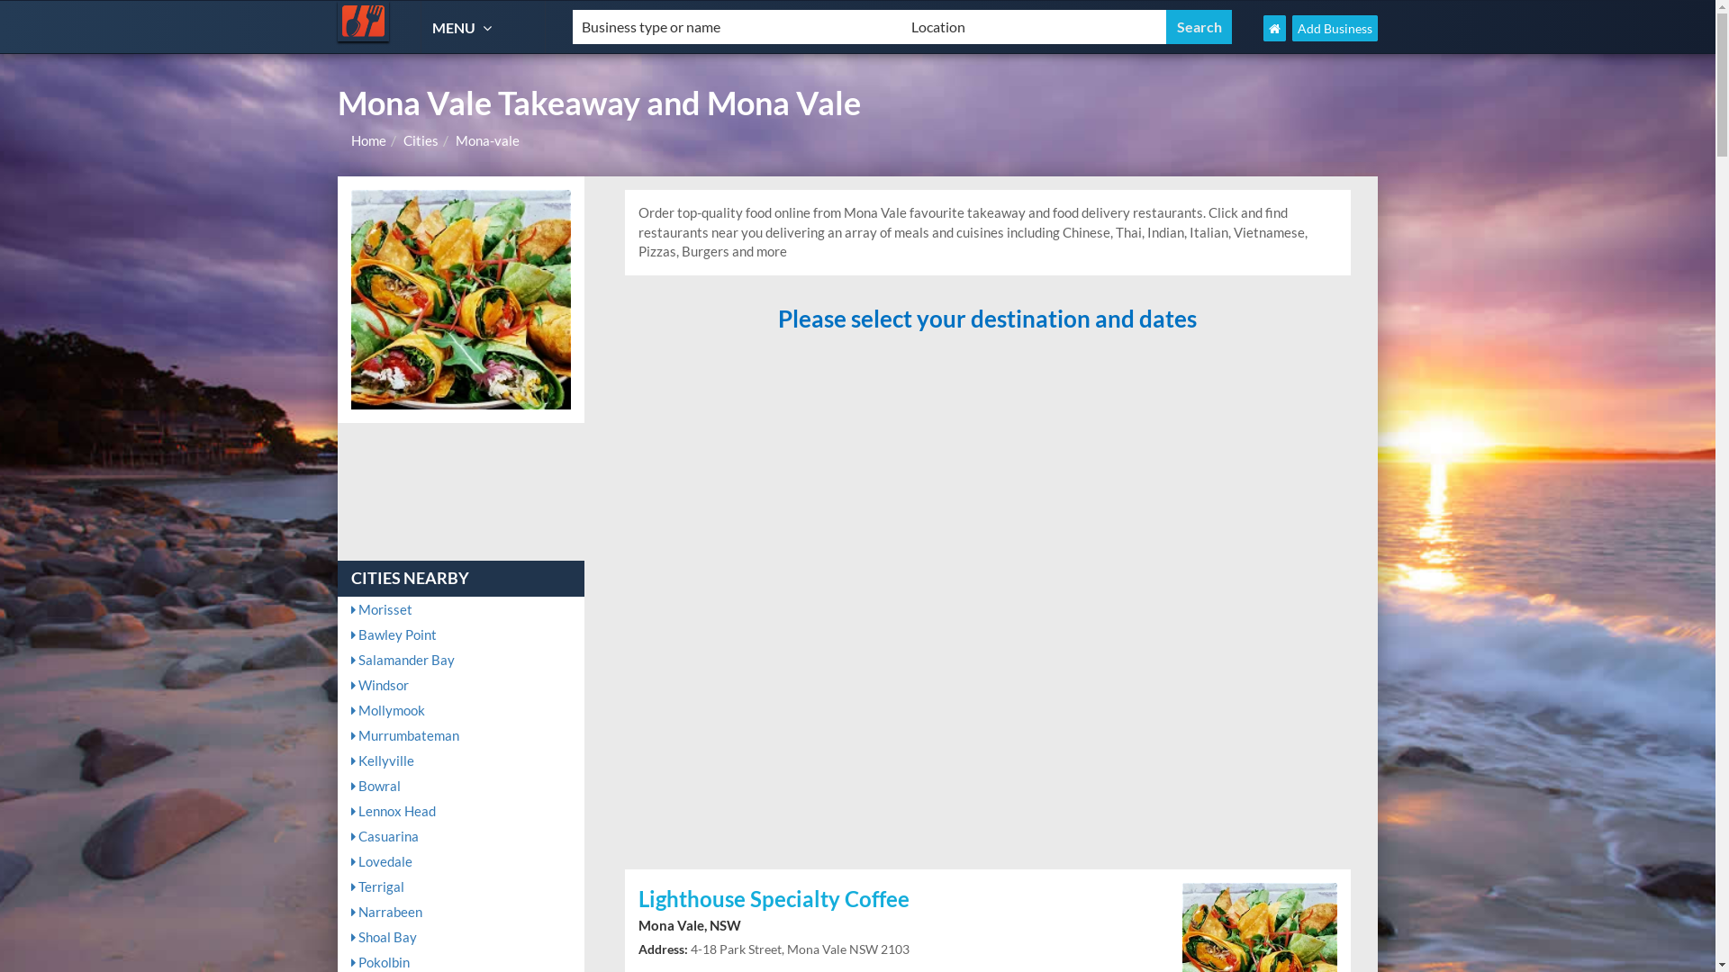 This screenshot has height=972, width=1729. I want to click on Lighthouse Specialty Coffee, so click(897, 900).